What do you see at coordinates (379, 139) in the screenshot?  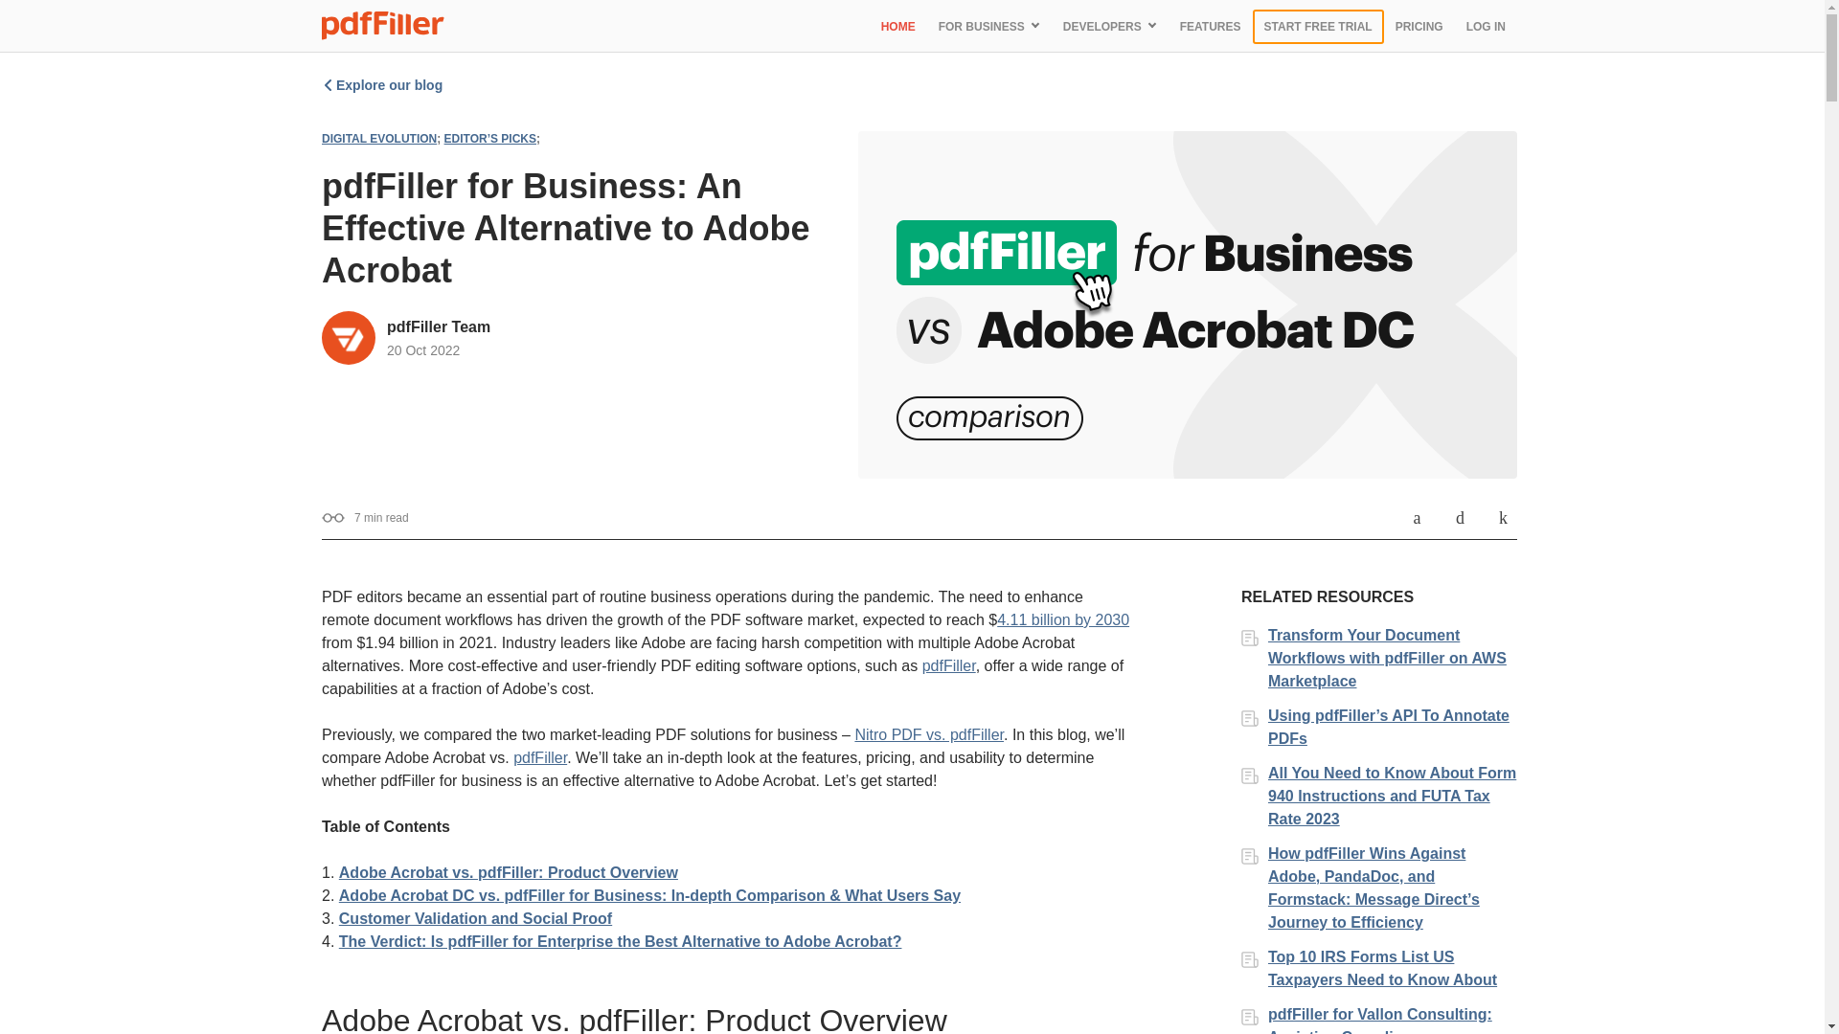 I see `DIGITAL EVOLUTION` at bounding box center [379, 139].